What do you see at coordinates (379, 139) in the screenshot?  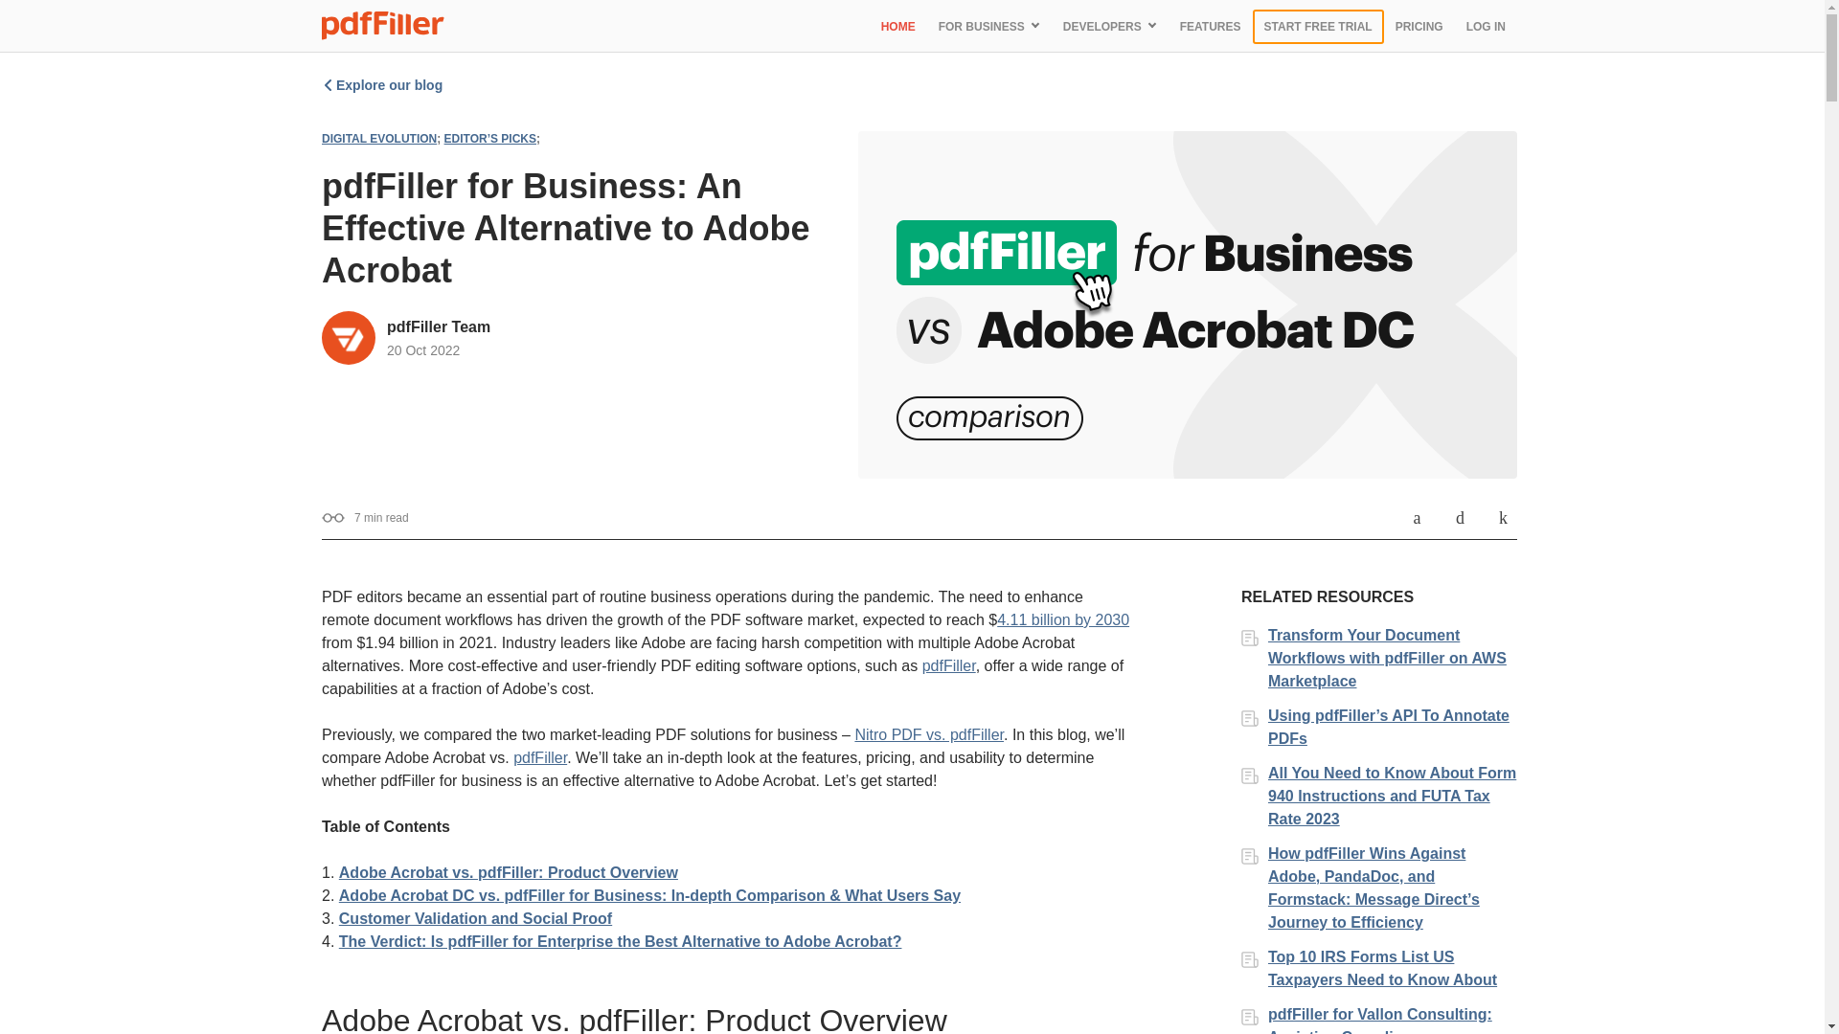 I see `DIGITAL EVOLUTION` at bounding box center [379, 139].